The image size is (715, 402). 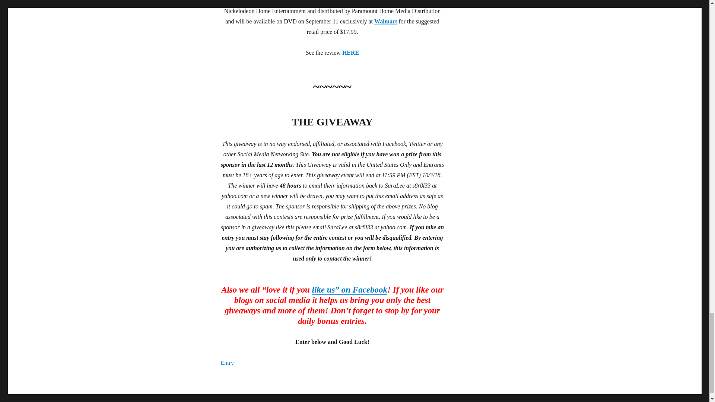 I want to click on HERE, so click(x=350, y=52).